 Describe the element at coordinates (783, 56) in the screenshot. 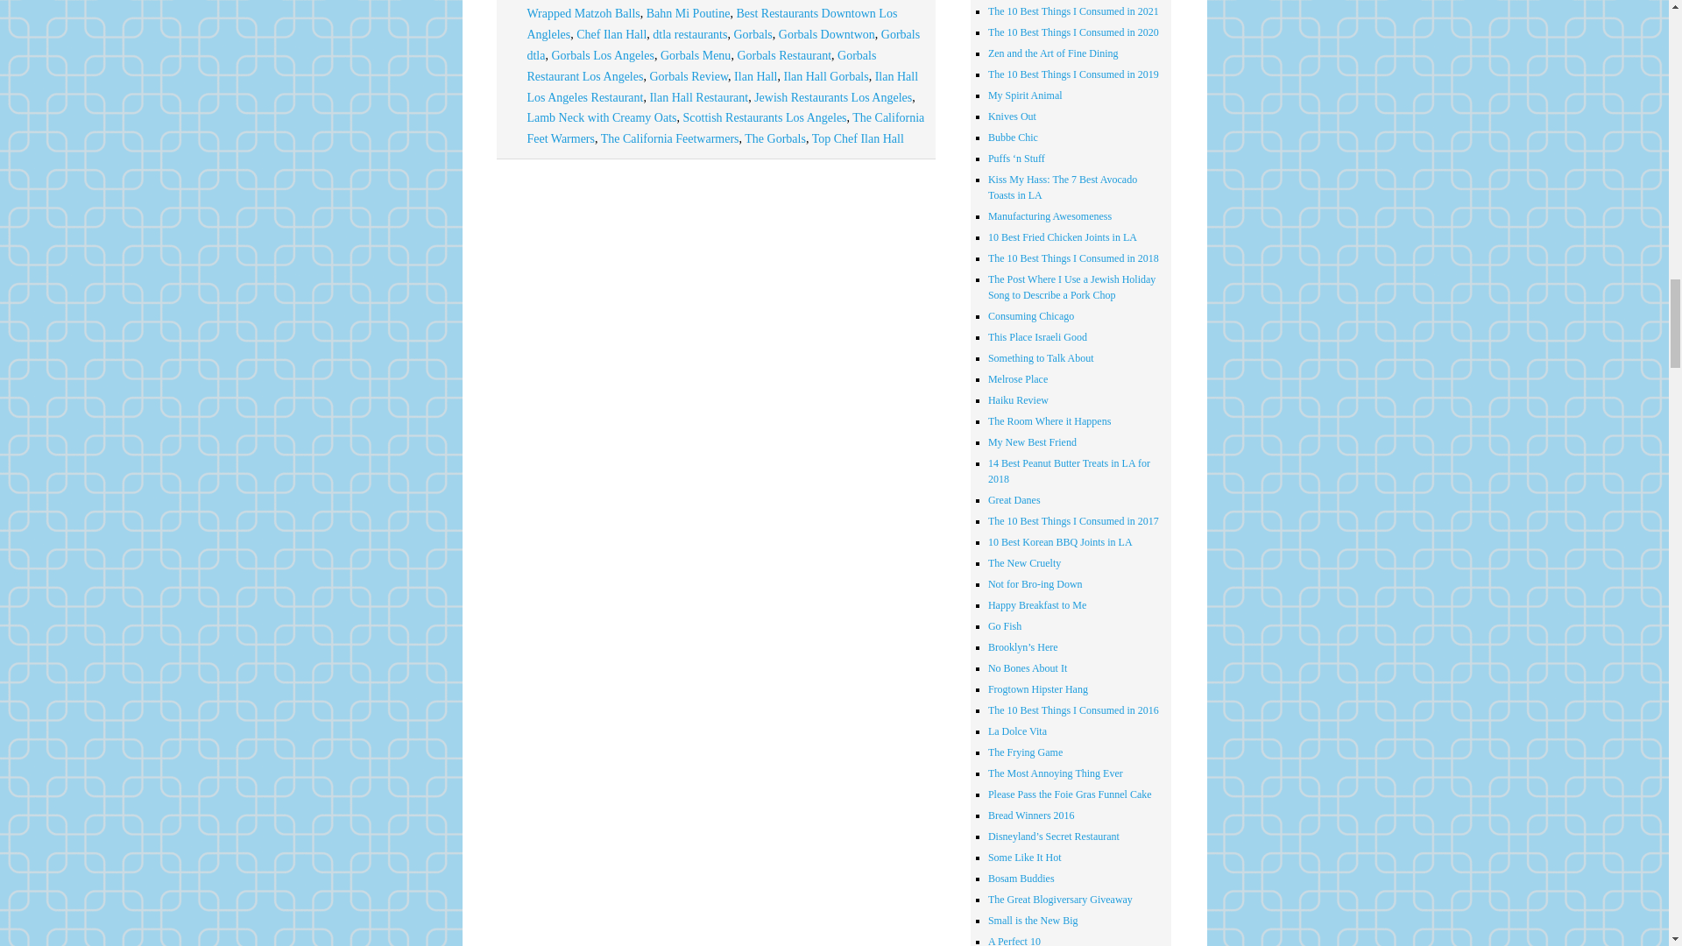

I see `Gorbals Restaurant` at that location.